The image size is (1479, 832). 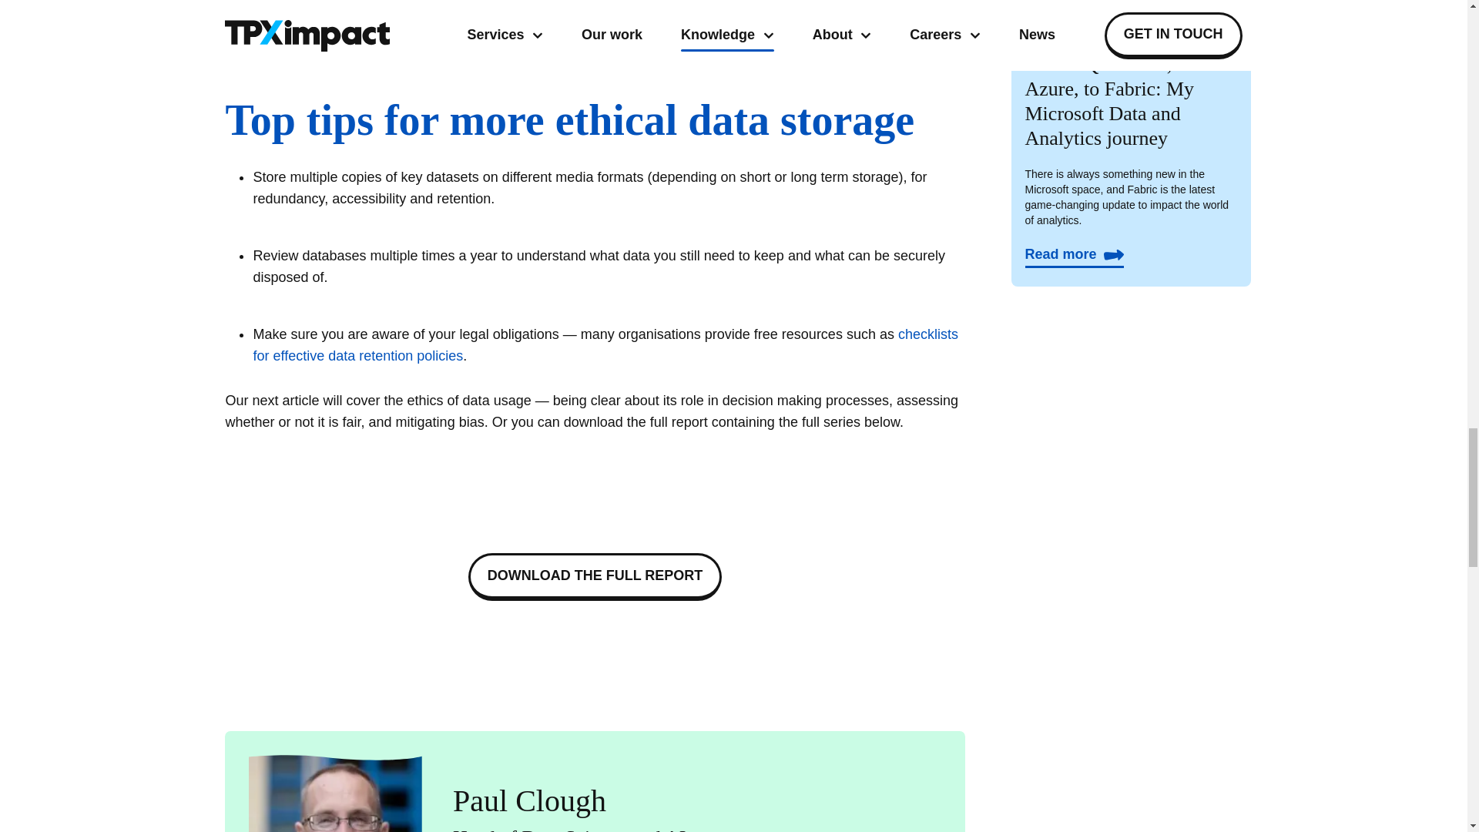 What do you see at coordinates (595, 576) in the screenshot?
I see `DOWNLOAD THE FULL REPORT` at bounding box center [595, 576].